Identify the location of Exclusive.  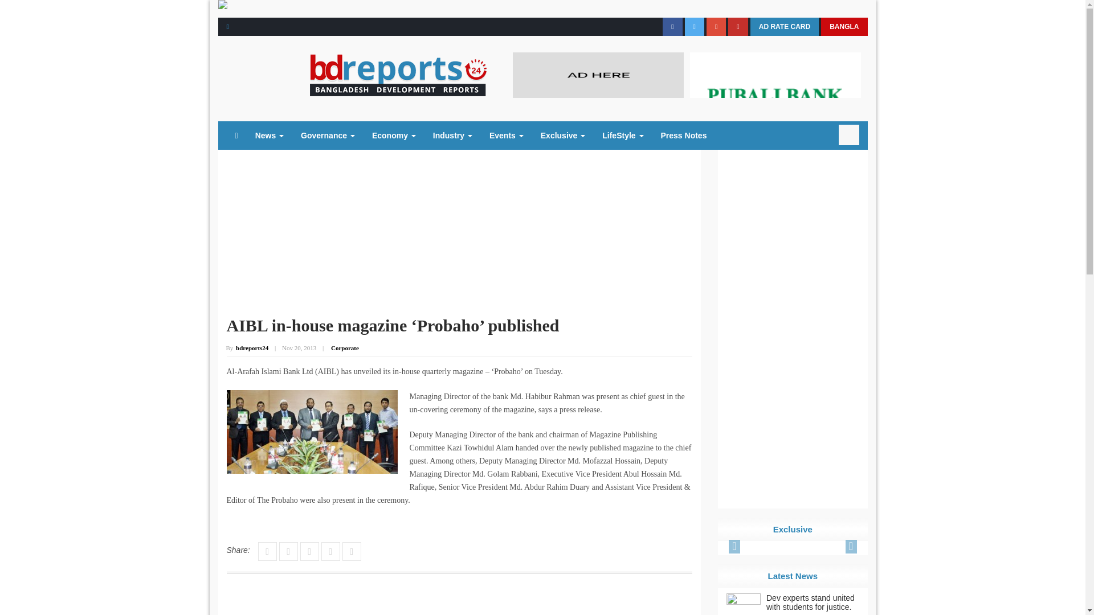
(563, 136).